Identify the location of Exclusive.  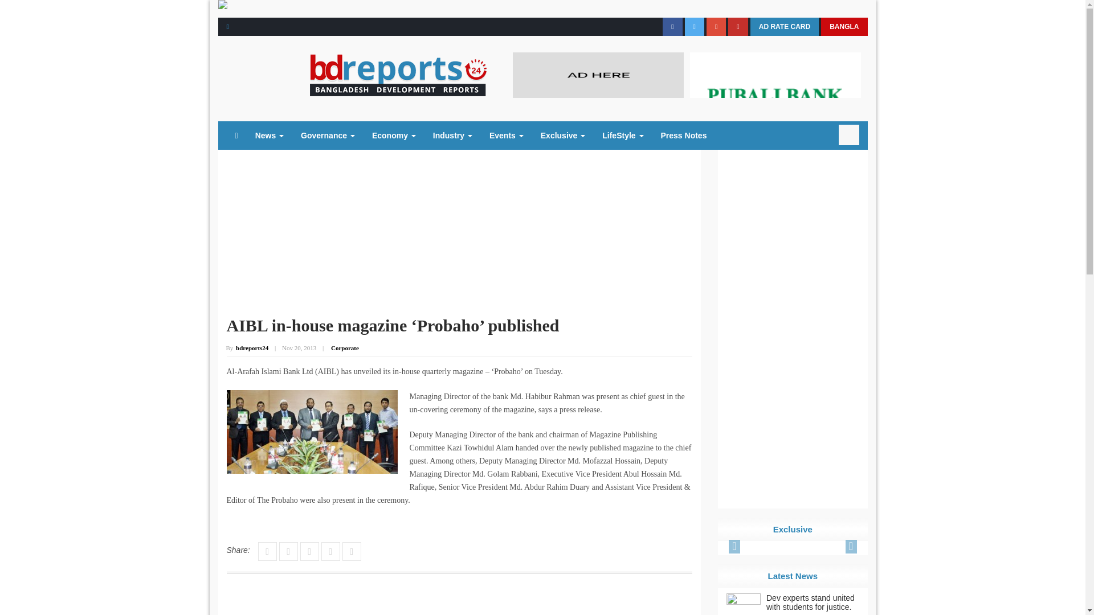
(563, 136).